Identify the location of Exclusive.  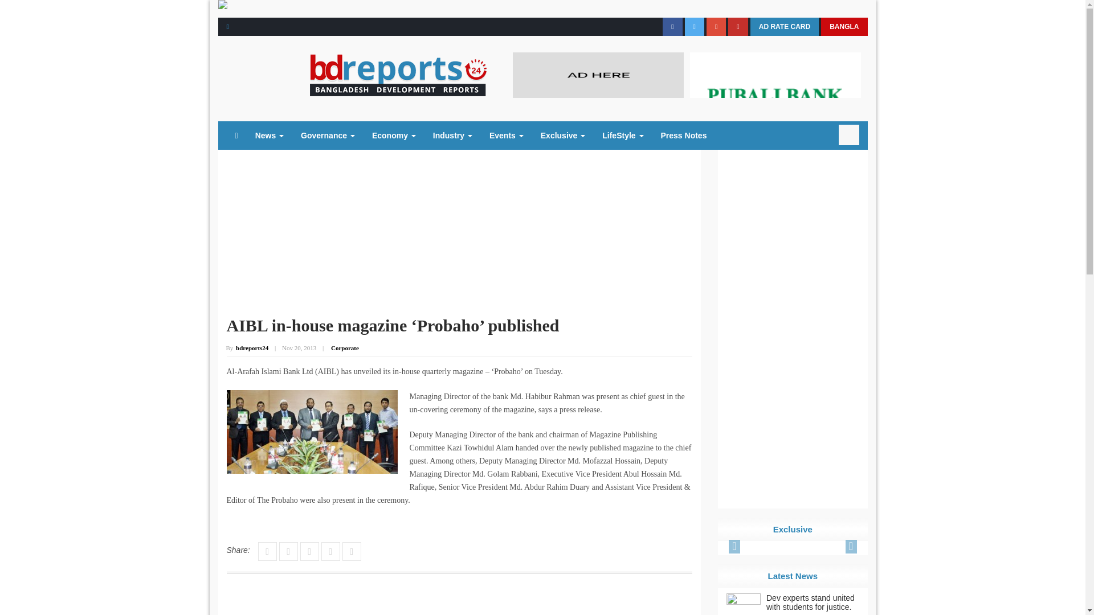
(563, 136).